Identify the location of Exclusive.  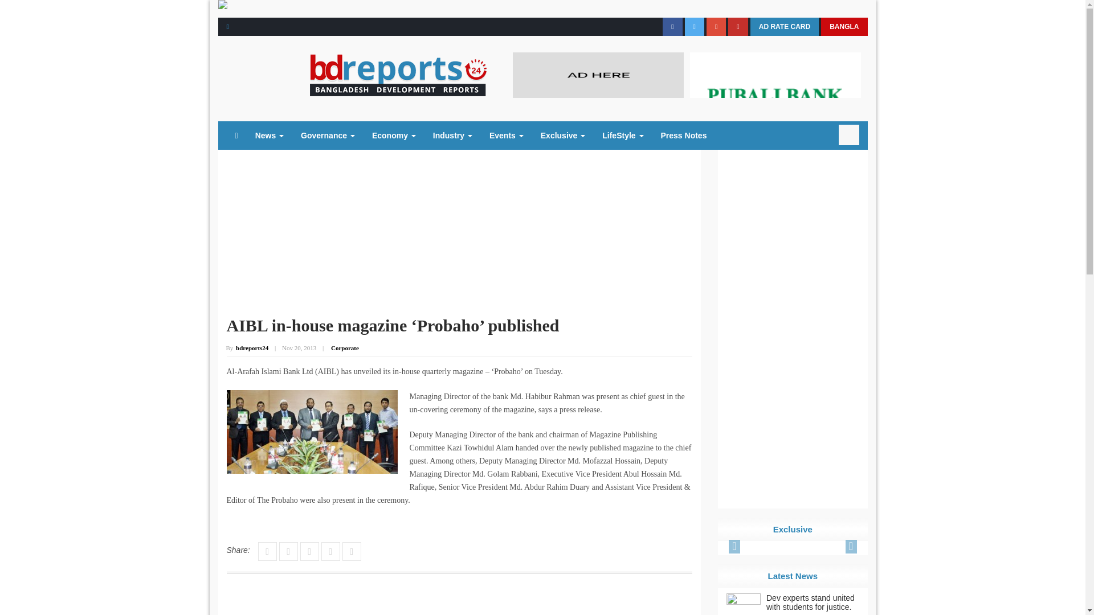
(563, 136).